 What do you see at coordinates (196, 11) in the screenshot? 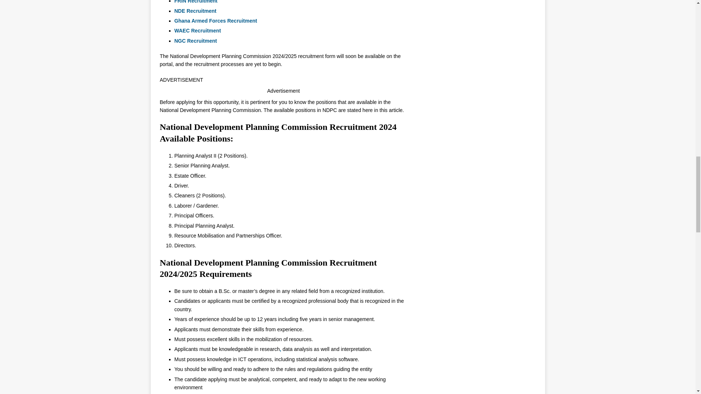
I see `NDE Recruitment ` at bounding box center [196, 11].